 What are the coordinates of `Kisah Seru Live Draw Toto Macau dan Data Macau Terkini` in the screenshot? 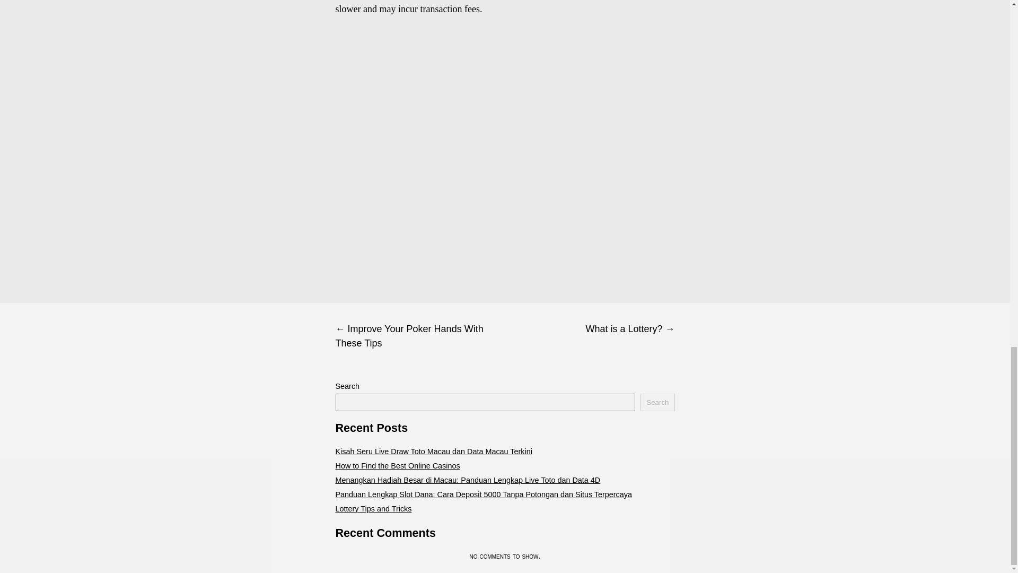 It's located at (433, 451).